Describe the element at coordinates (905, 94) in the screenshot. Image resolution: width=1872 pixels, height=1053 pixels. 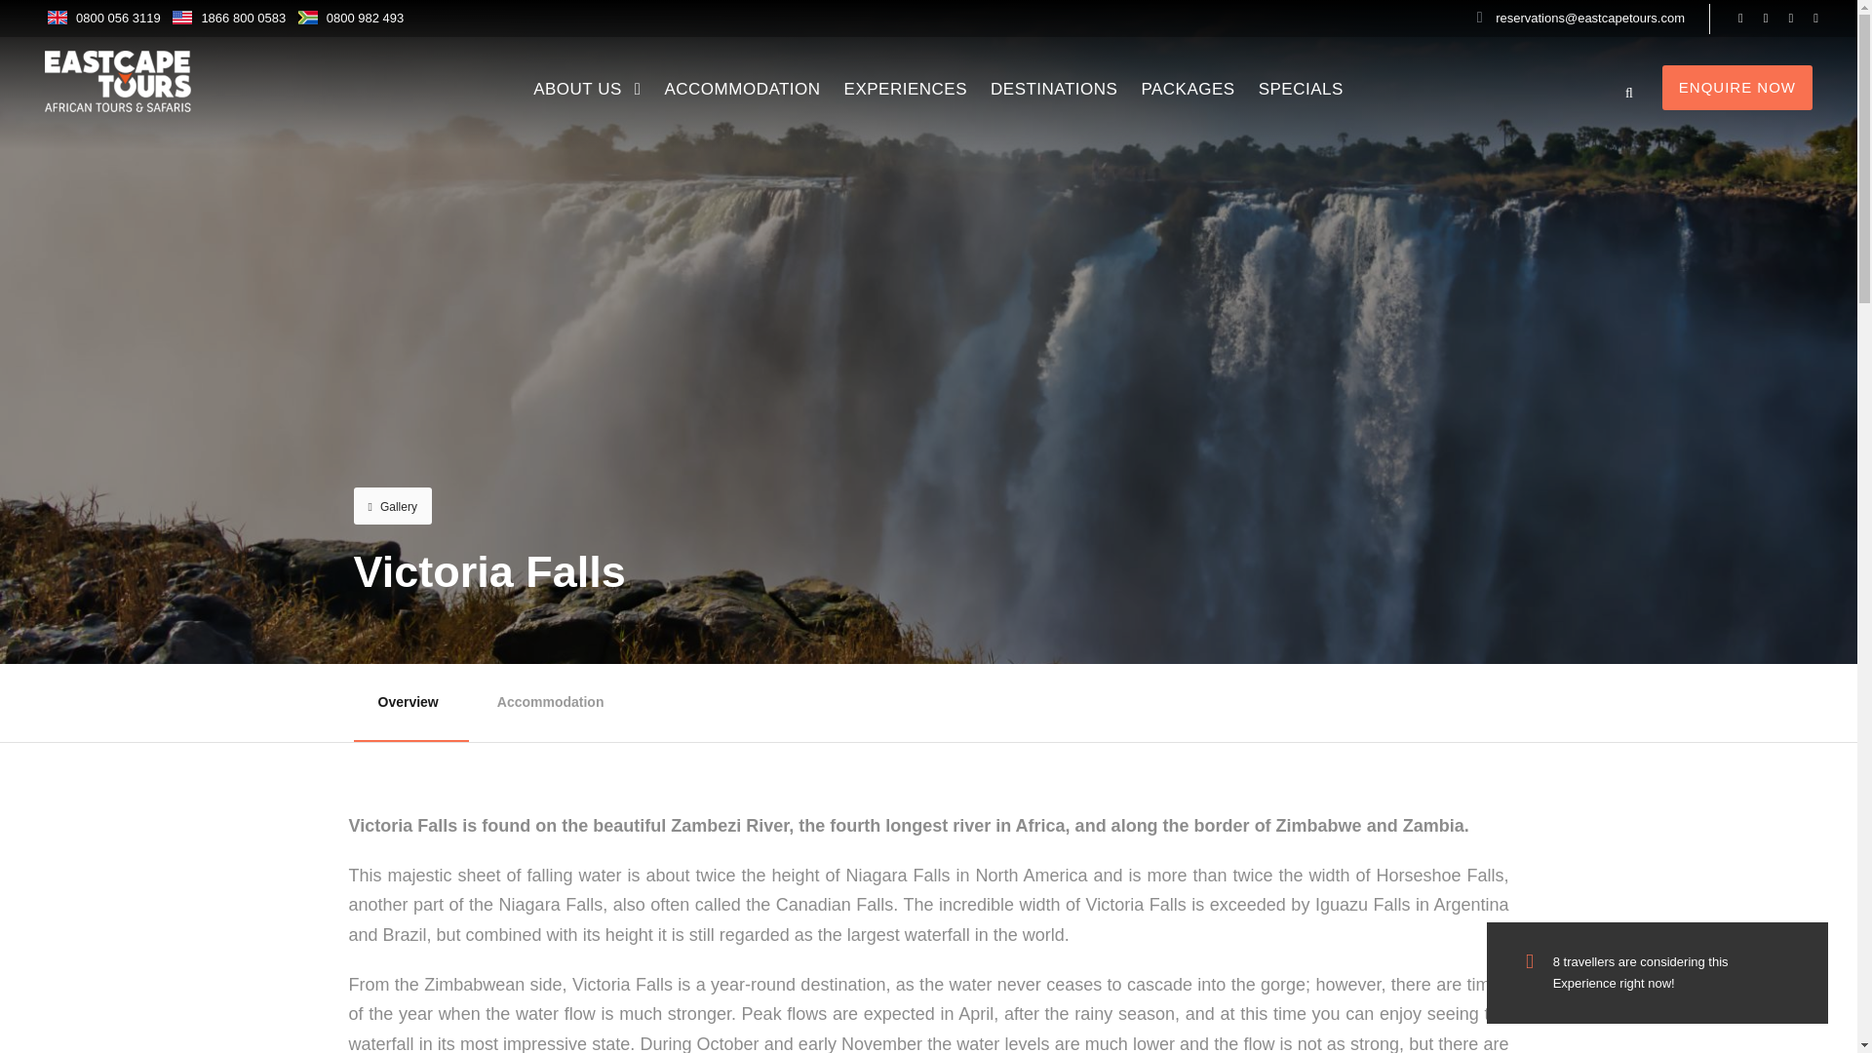
I see `EXPERIENCES` at that location.